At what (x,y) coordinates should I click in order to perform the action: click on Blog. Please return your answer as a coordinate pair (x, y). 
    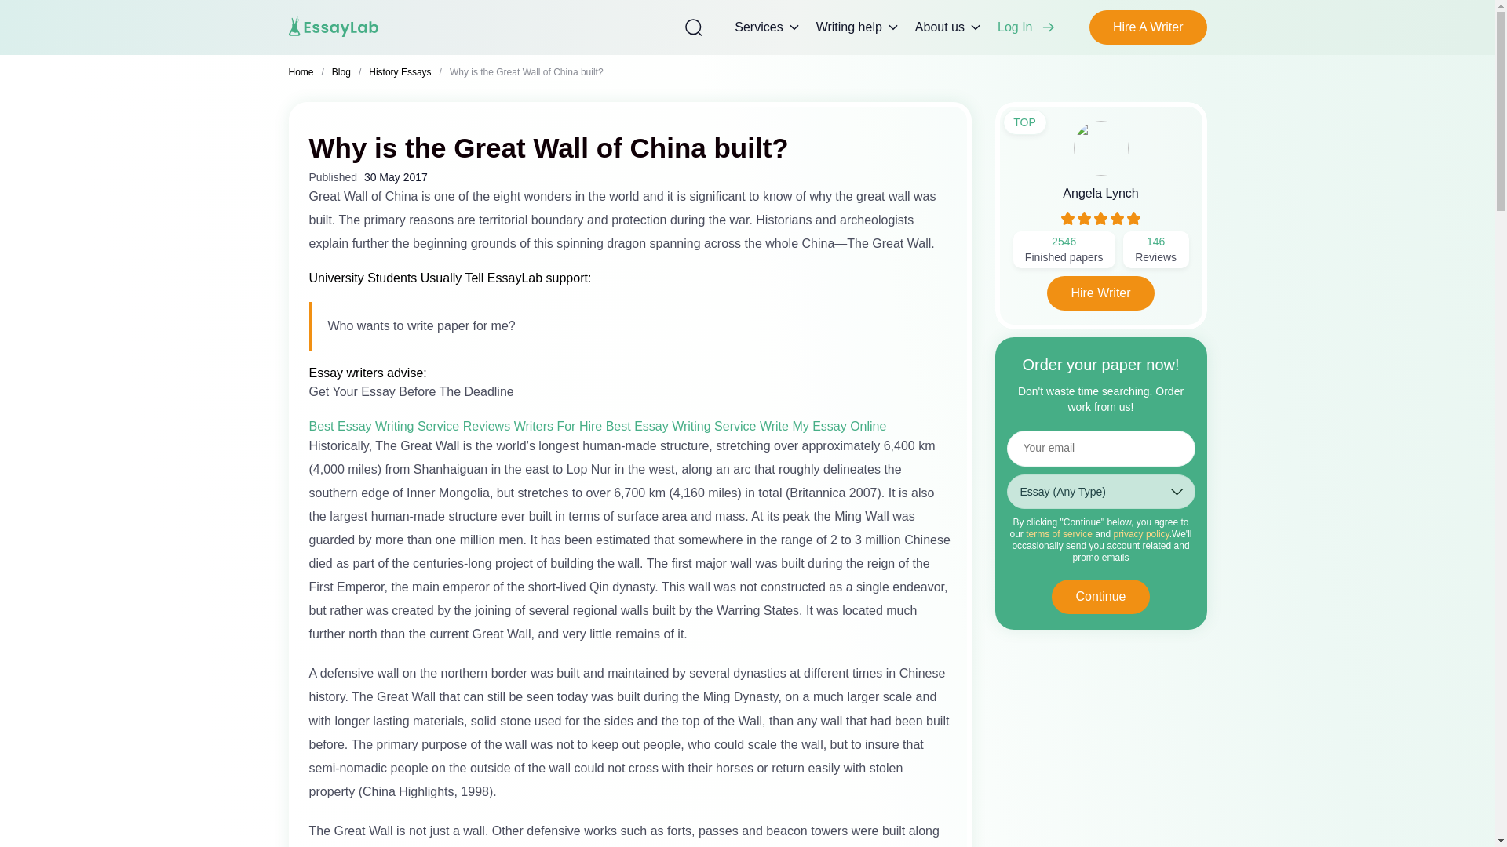
    Looking at the image, I should click on (341, 72).